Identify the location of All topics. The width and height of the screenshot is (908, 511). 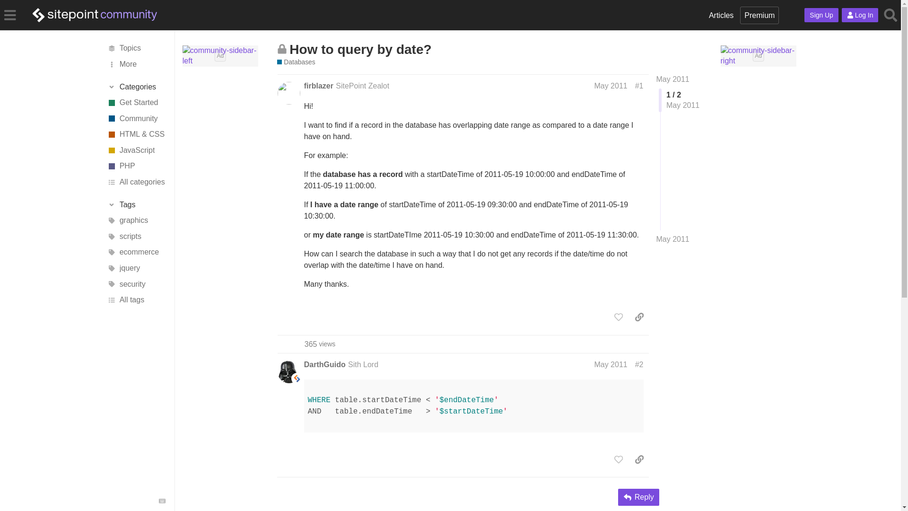
(135, 48).